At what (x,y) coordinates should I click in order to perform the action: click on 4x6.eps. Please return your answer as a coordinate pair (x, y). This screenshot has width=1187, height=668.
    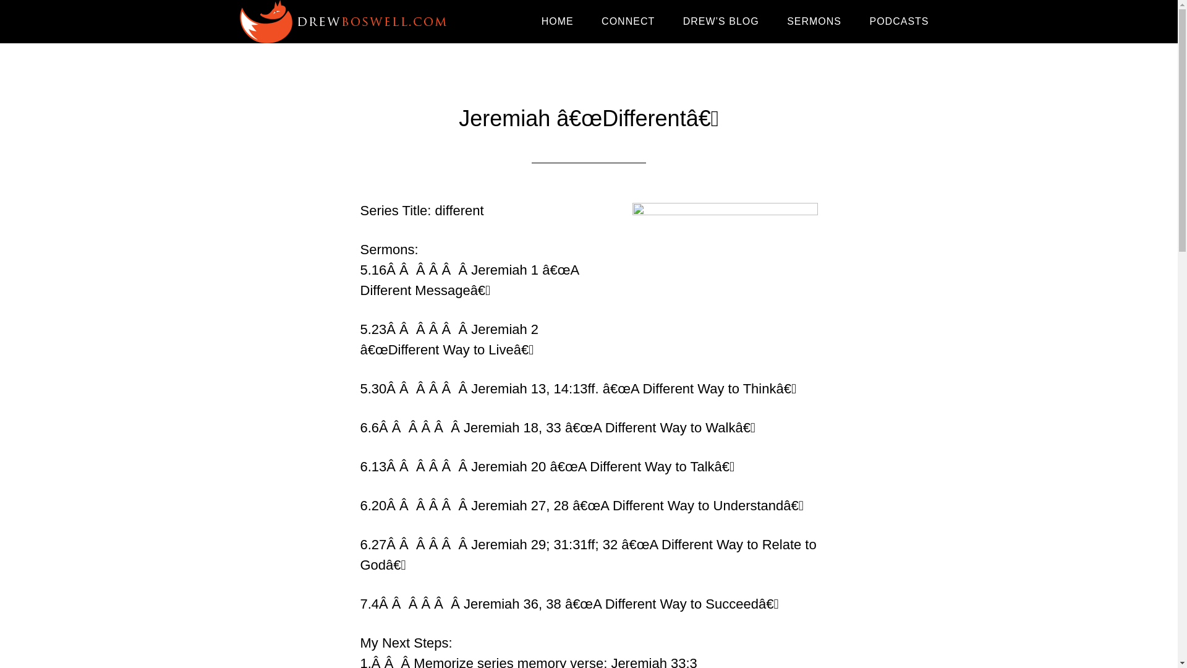
    Looking at the image, I should click on (725, 262).